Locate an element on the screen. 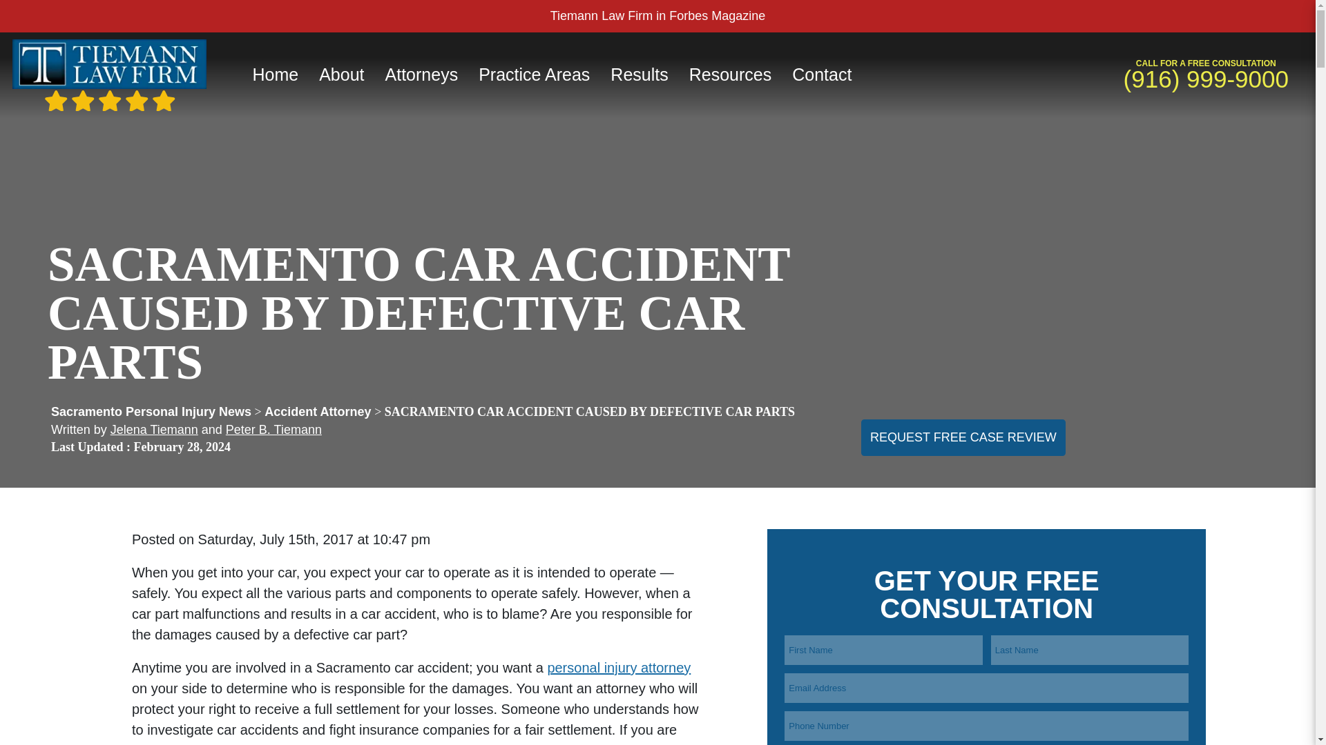 The image size is (1326, 745). Home is located at coordinates (275, 74).